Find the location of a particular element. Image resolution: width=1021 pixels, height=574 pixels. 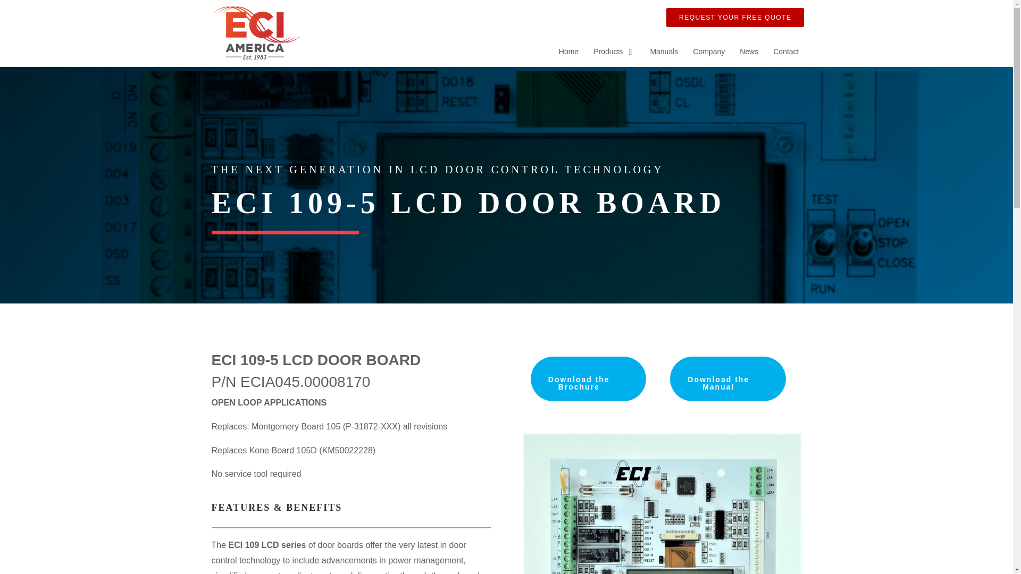

LiveChat chat widget is located at coordinates (938, 557).